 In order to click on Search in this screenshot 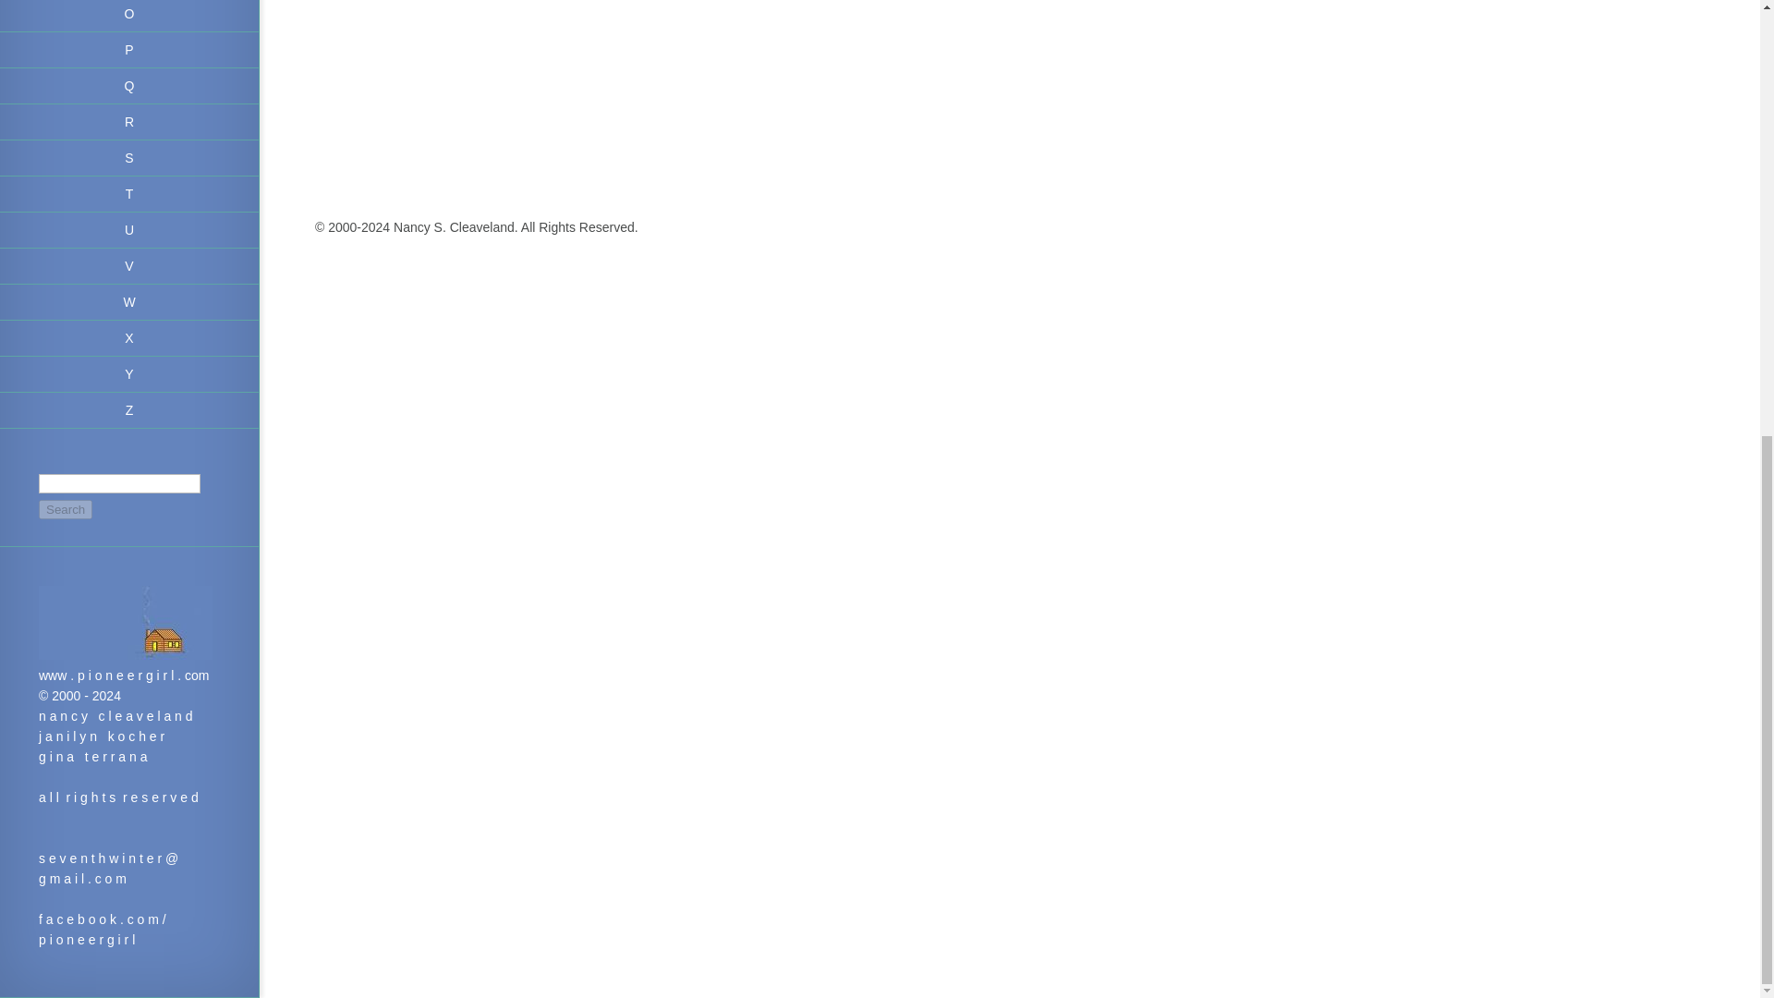, I will do `click(65, 509)`.